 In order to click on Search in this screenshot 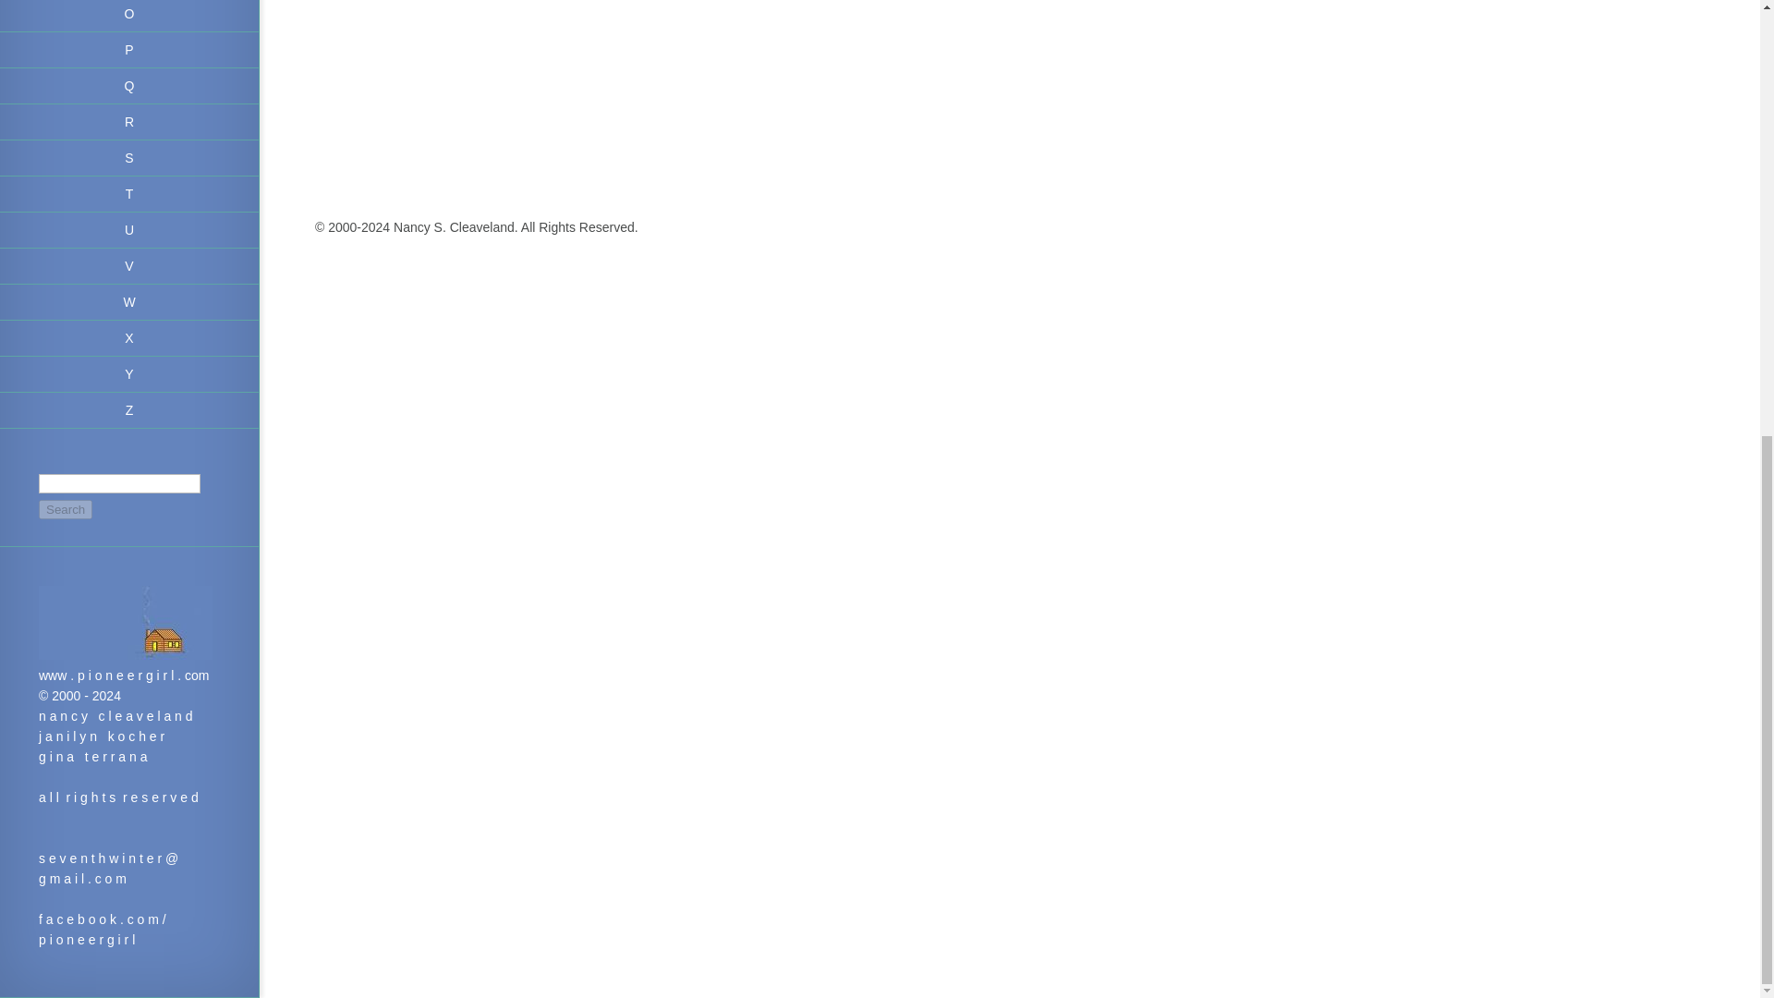, I will do `click(65, 509)`.